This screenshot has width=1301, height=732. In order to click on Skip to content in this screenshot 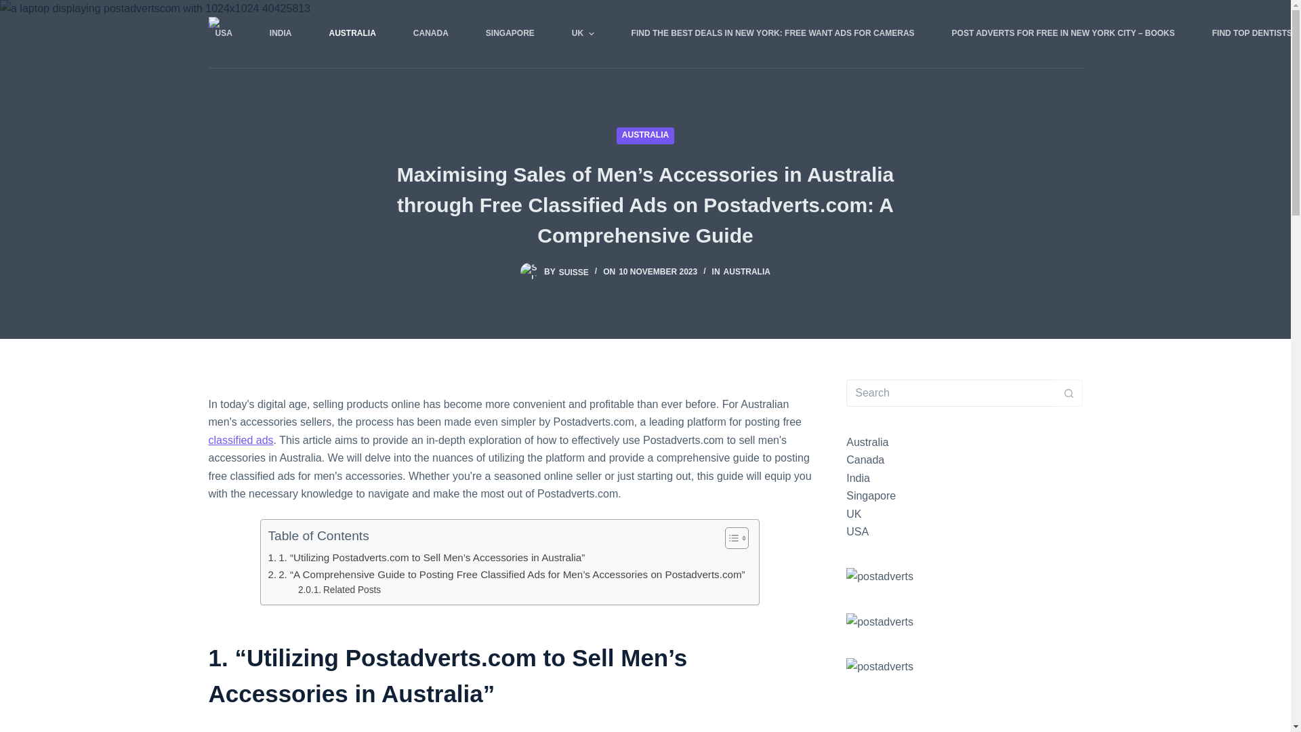, I will do `click(14, 7)`.